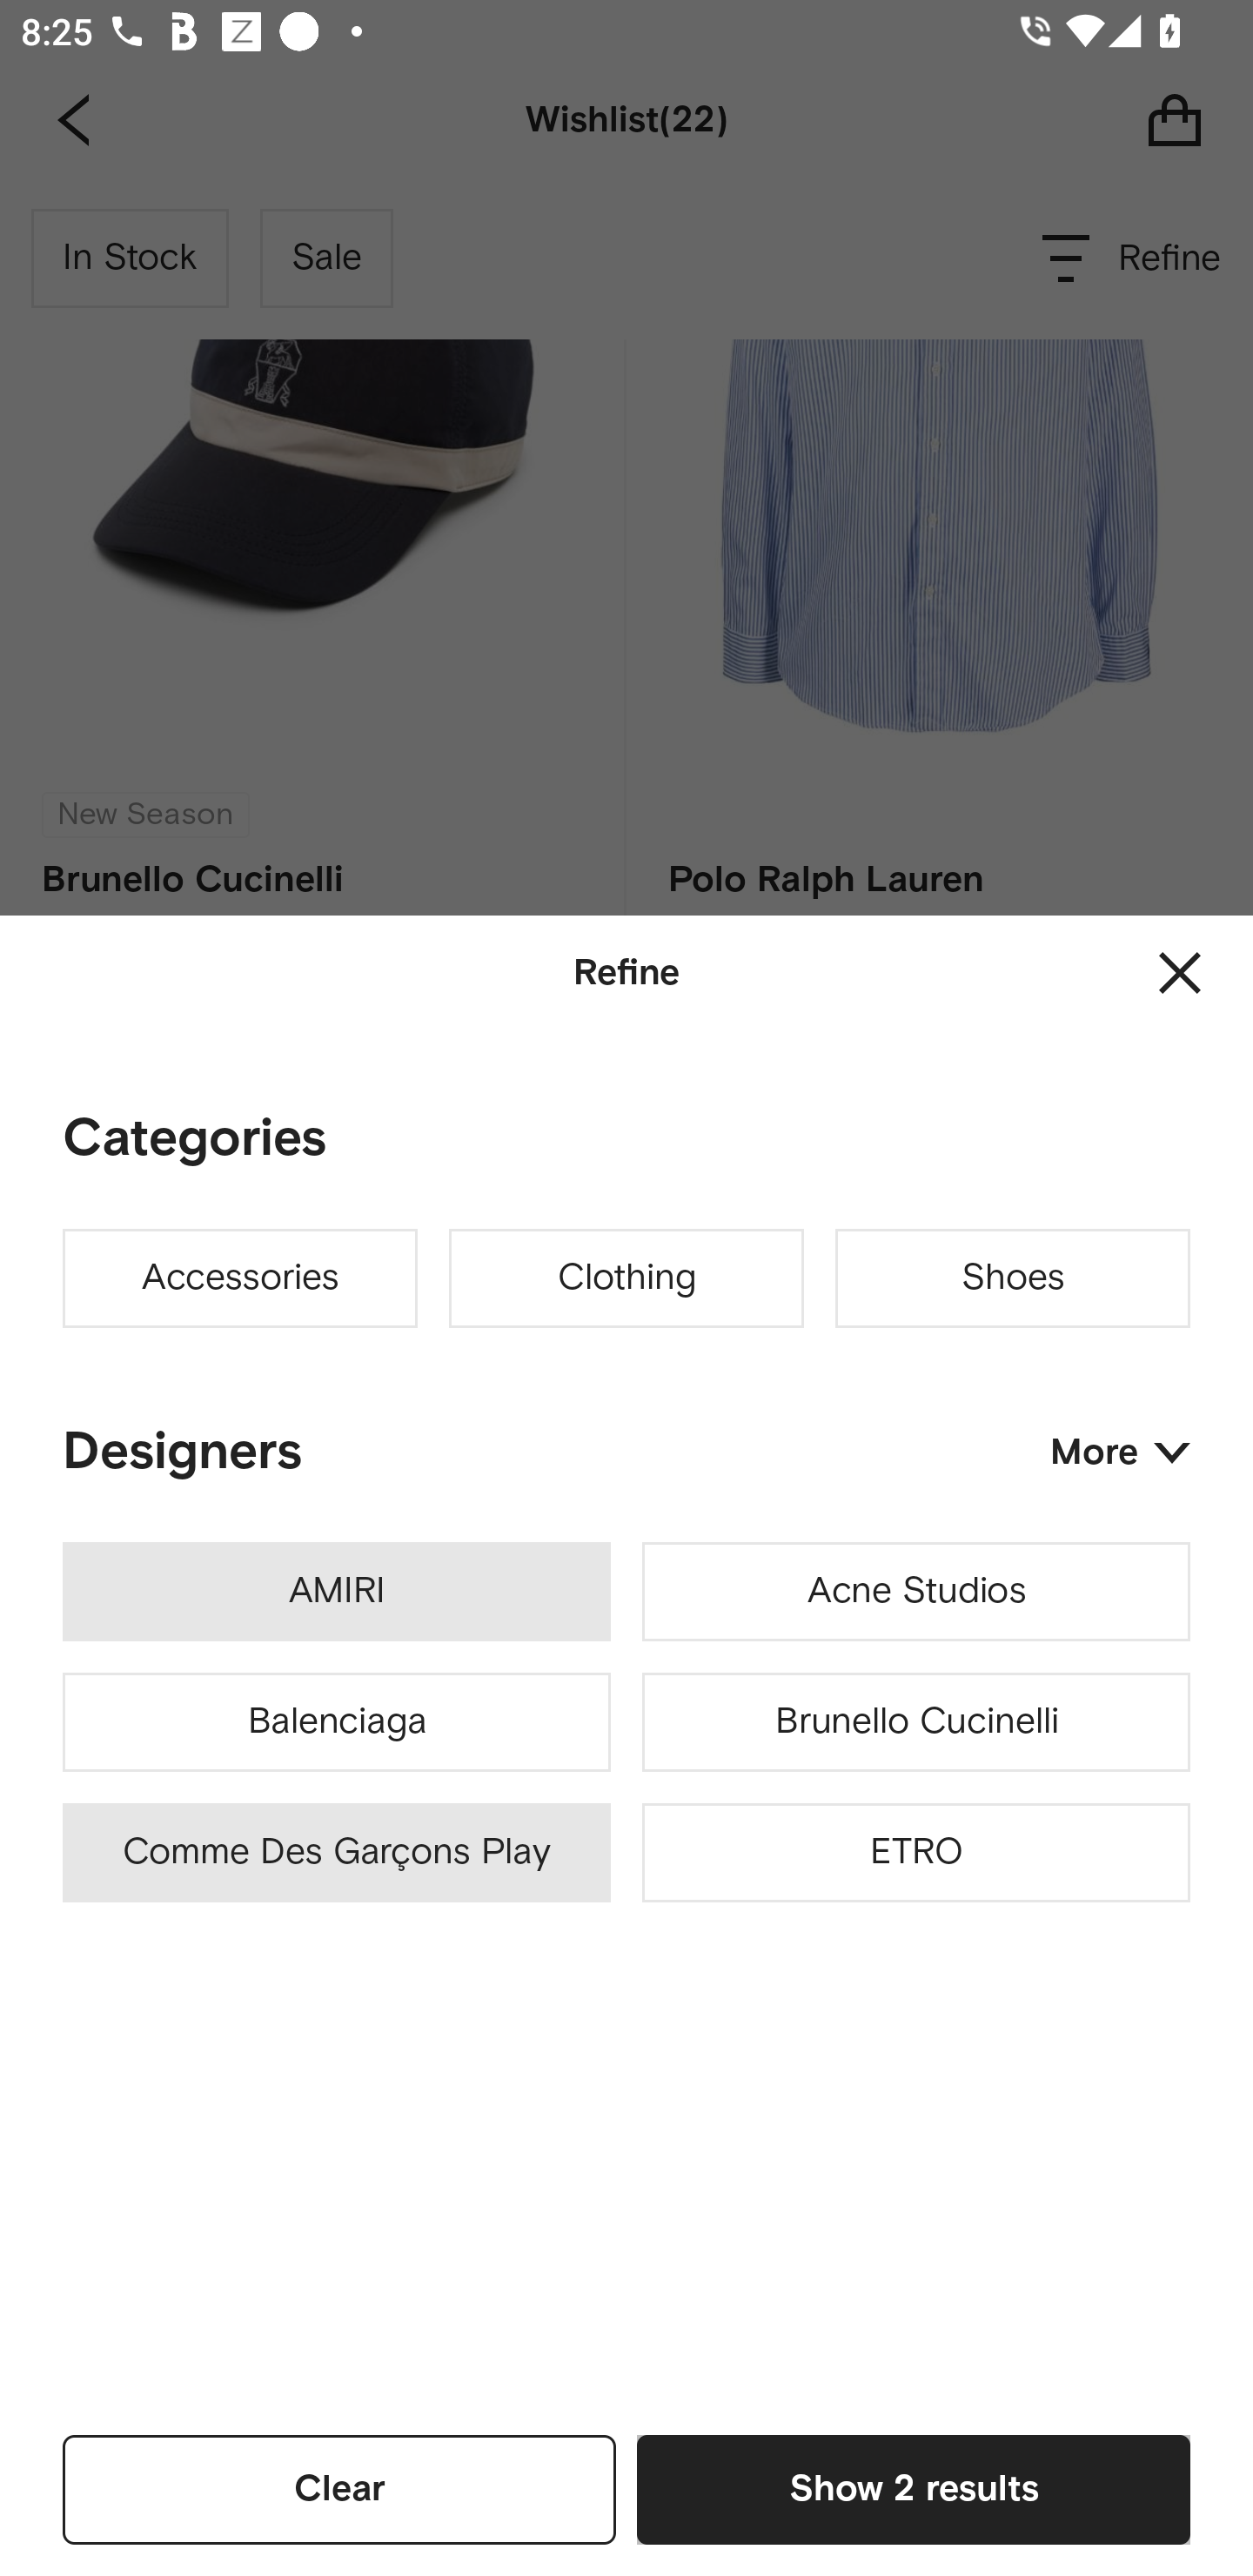  I want to click on Comme Des Garçons Play, so click(337, 1854).